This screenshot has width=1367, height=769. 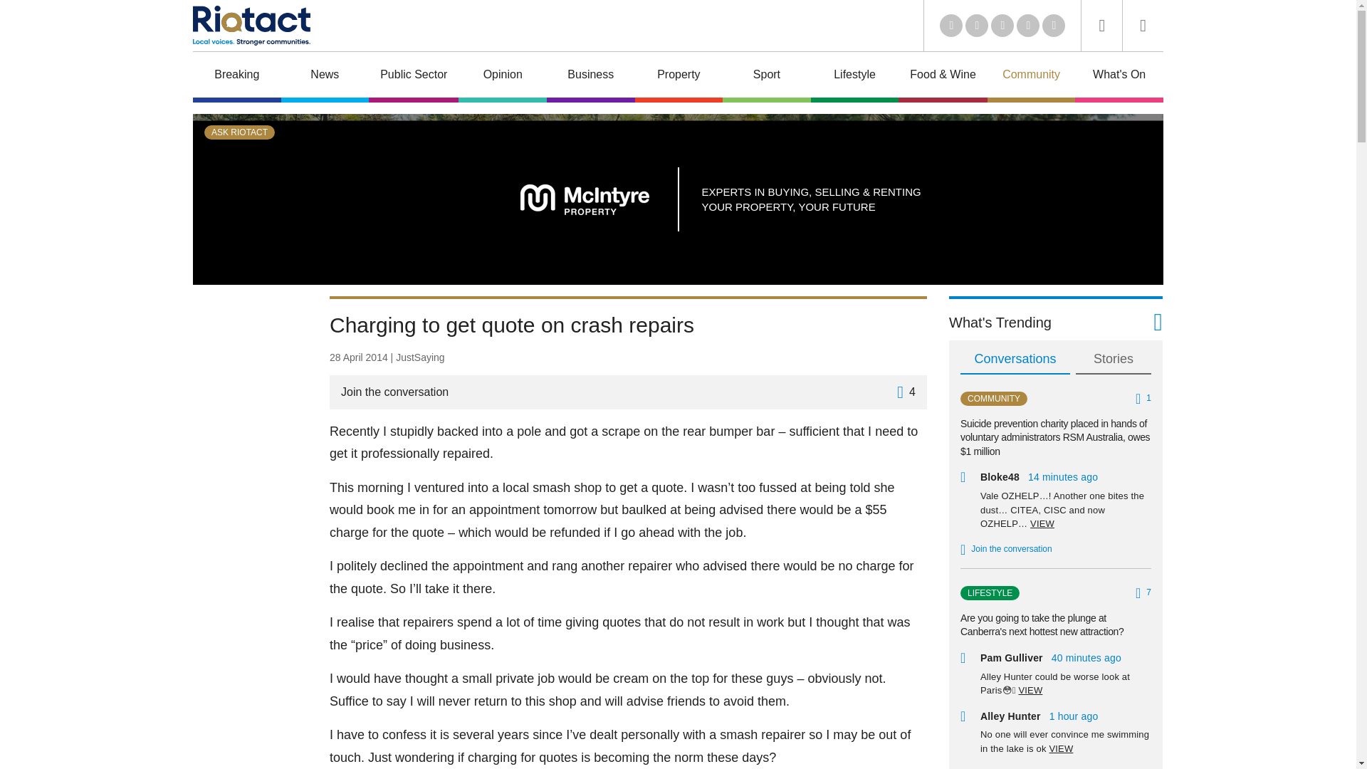 I want to click on LinkedIn, so click(x=951, y=26).